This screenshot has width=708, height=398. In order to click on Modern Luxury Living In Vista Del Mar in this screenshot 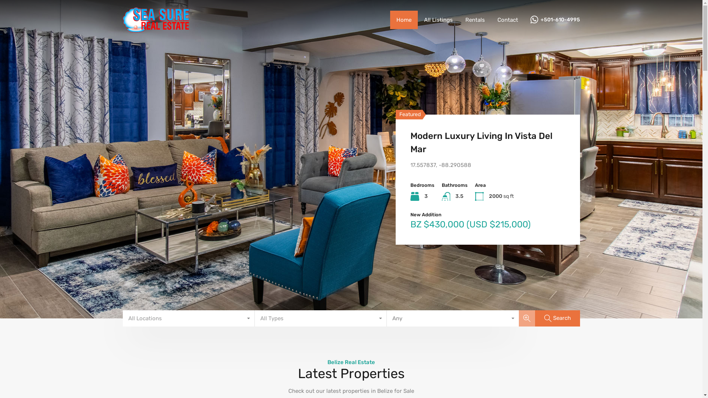, I will do `click(487, 143)`.